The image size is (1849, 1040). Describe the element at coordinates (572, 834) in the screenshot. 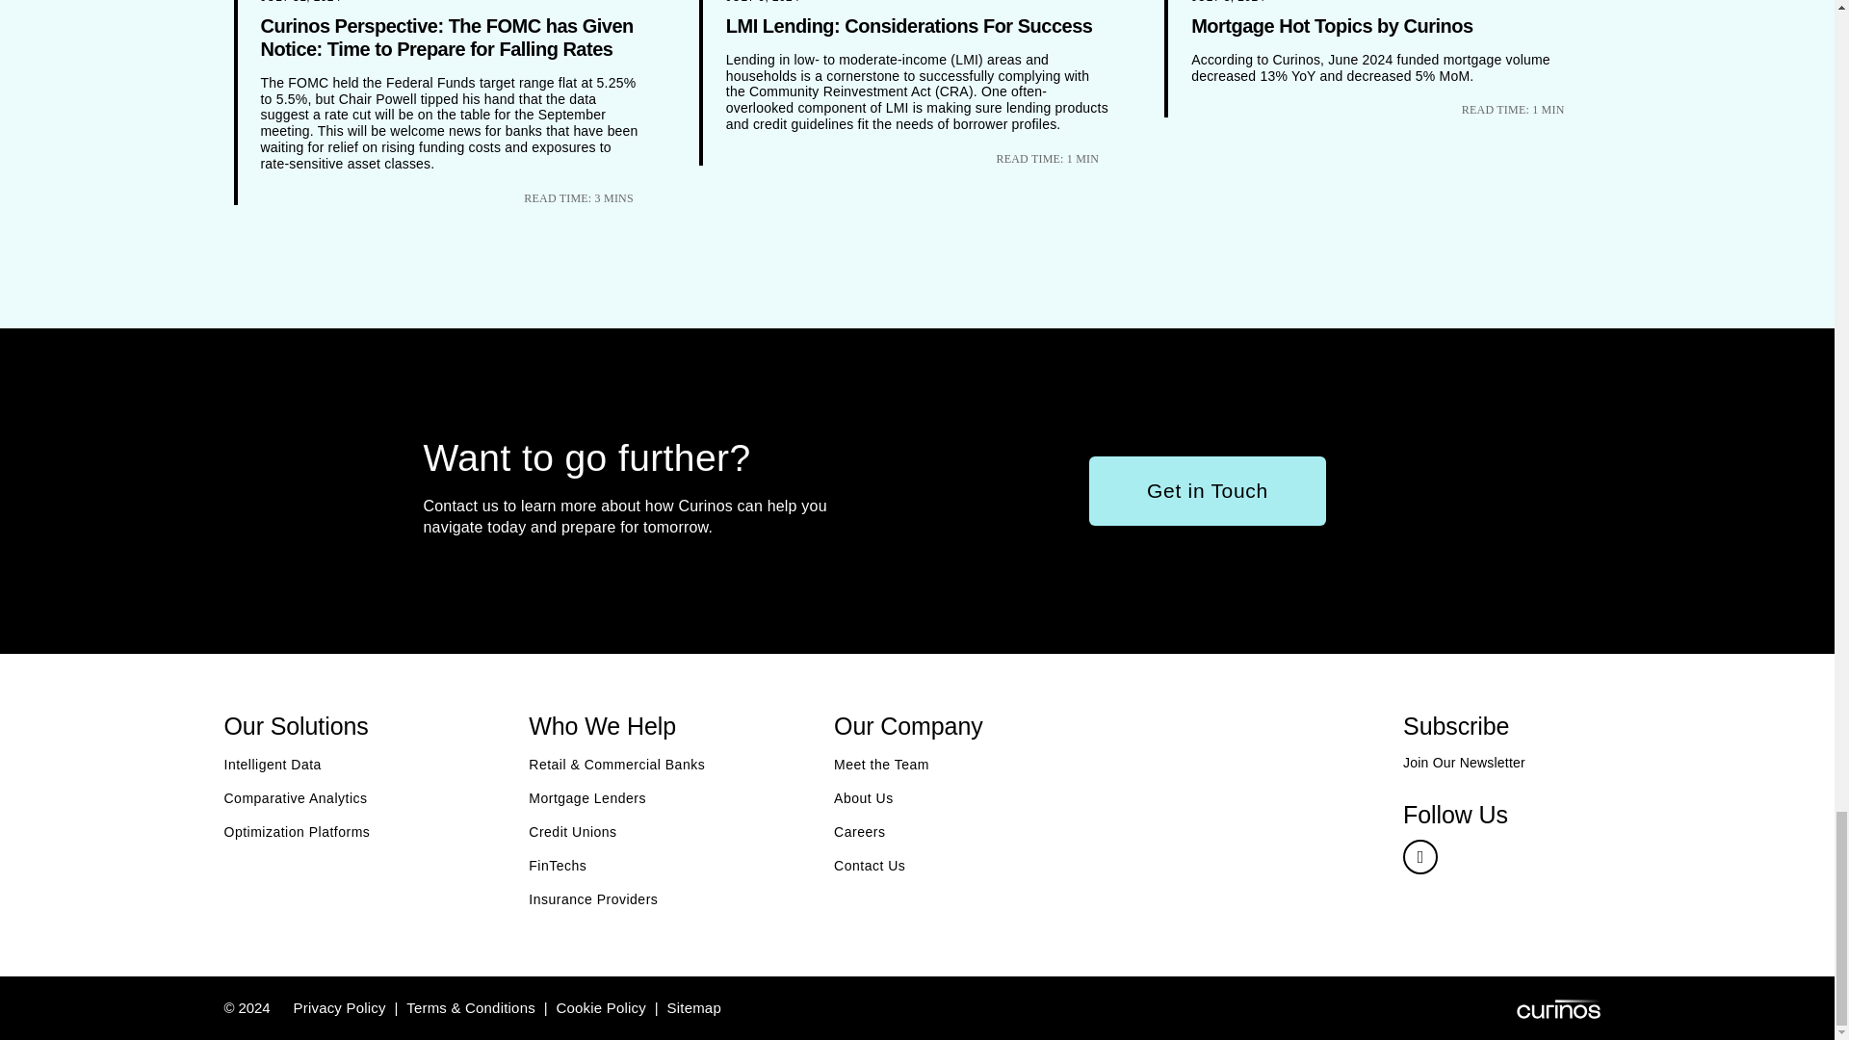

I see `Credit Unions` at that location.